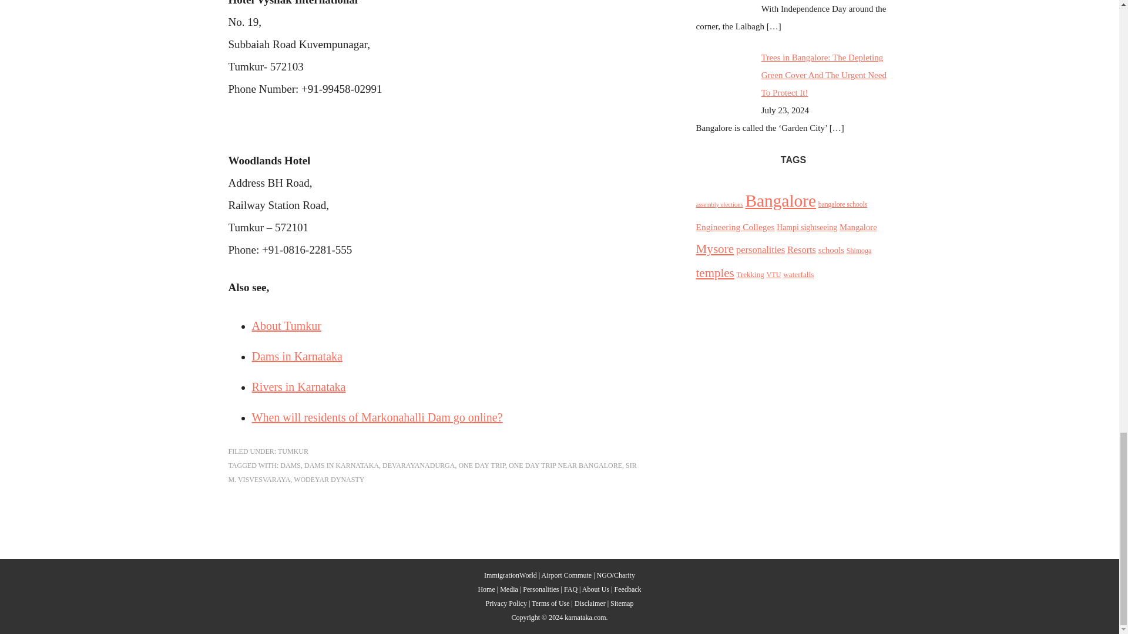 This screenshot has height=634, width=1128. What do you see at coordinates (293, 451) in the screenshot?
I see `TUMKUR` at bounding box center [293, 451].